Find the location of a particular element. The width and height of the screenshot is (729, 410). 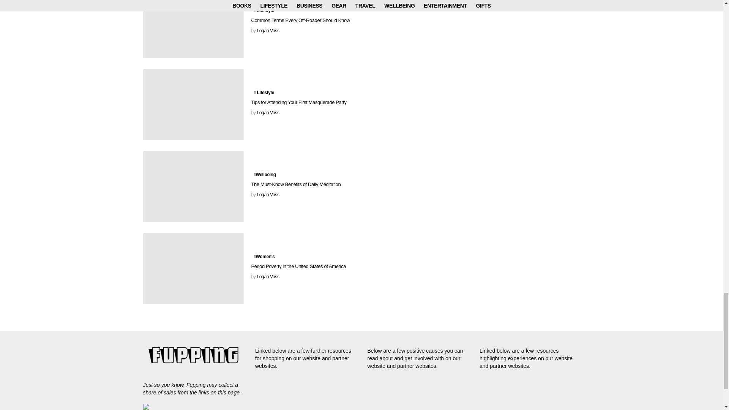

Posts by Logan Voss is located at coordinates (268, 276).